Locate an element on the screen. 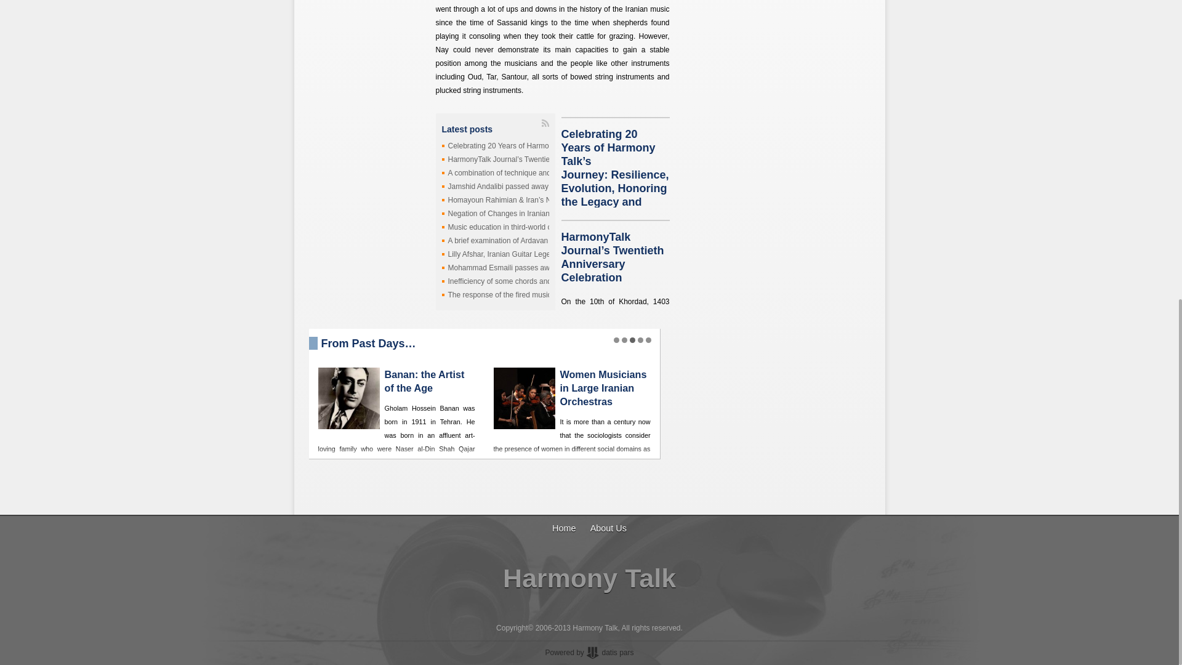  Jamshid Andalibi passed away! is located at coordinates (499, 186).